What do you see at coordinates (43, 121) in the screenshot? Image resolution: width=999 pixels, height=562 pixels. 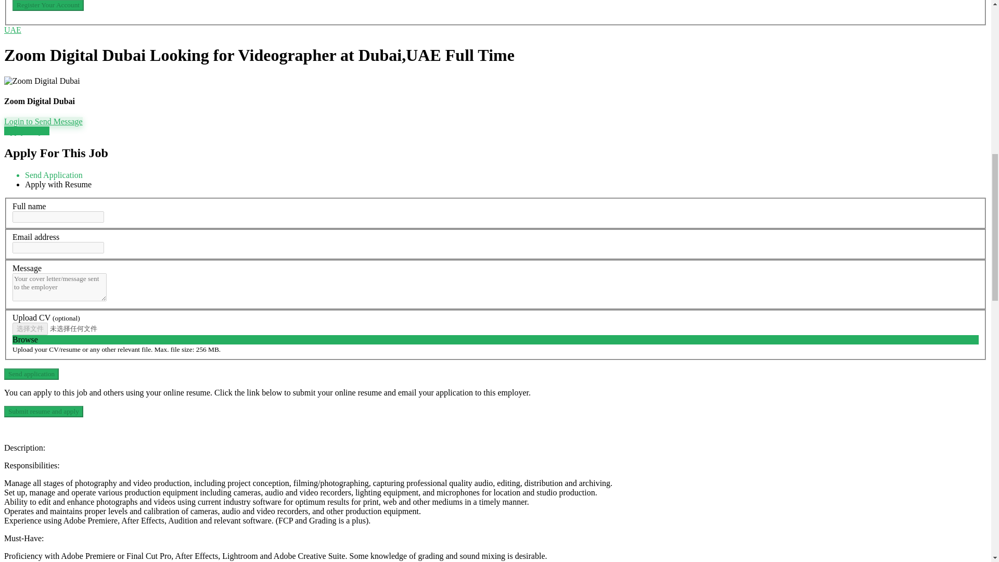 I see `Login to Send Message` at bounding box center [43, 121].